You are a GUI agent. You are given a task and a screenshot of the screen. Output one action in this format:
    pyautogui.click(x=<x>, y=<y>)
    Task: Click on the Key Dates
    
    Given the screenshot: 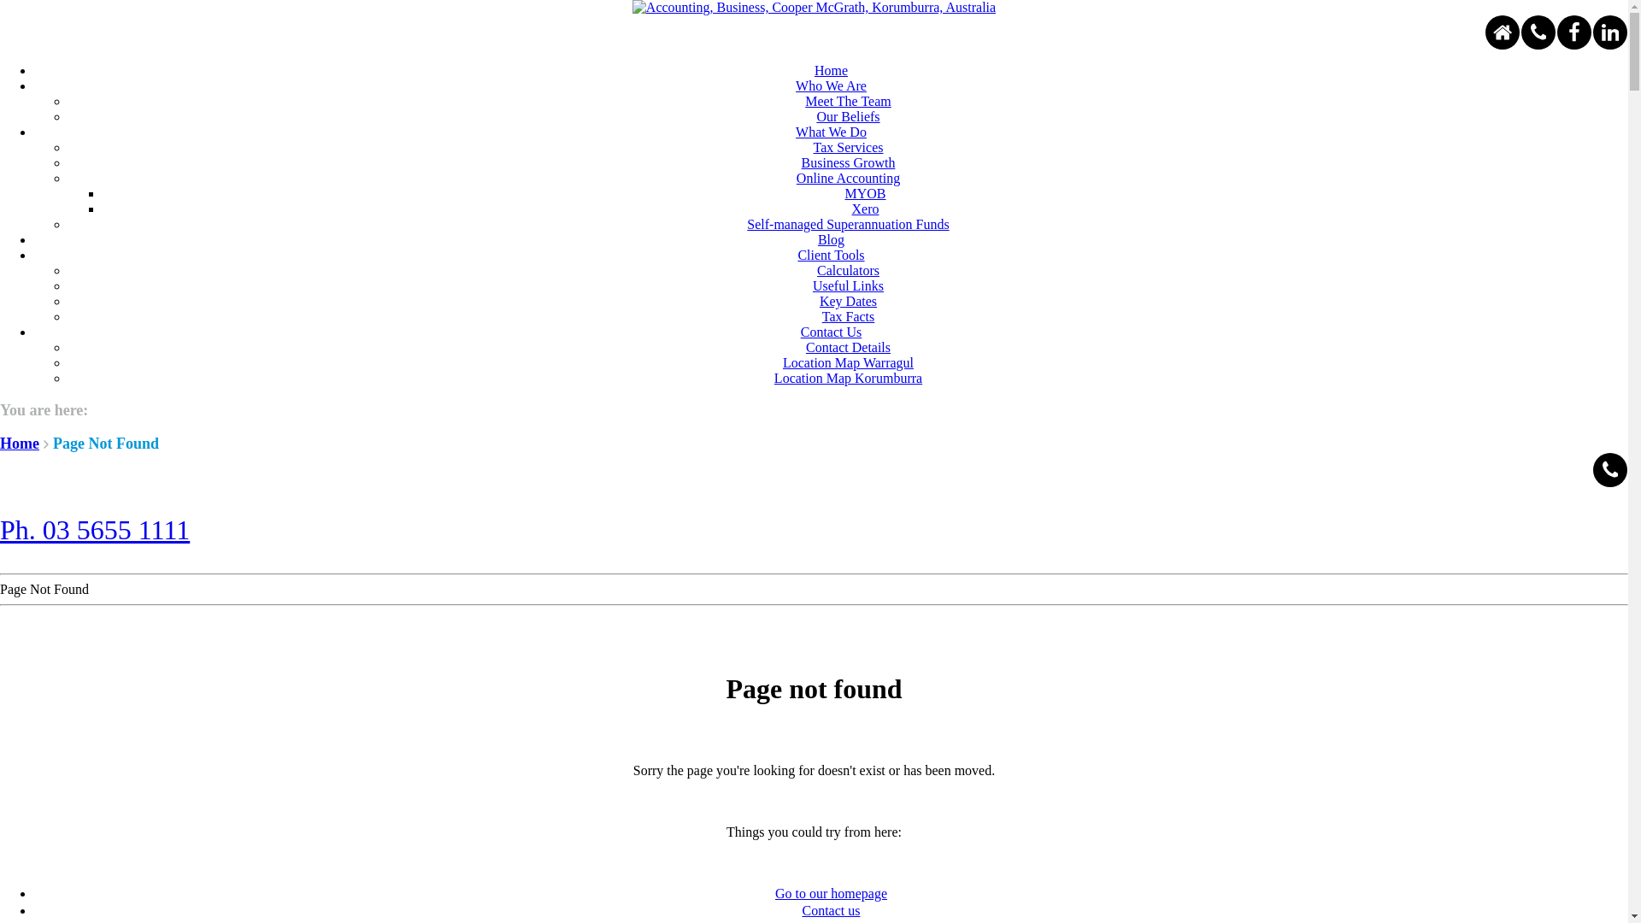 What is the action you would take?
    pyautogui.click(x=848, y=301)
    